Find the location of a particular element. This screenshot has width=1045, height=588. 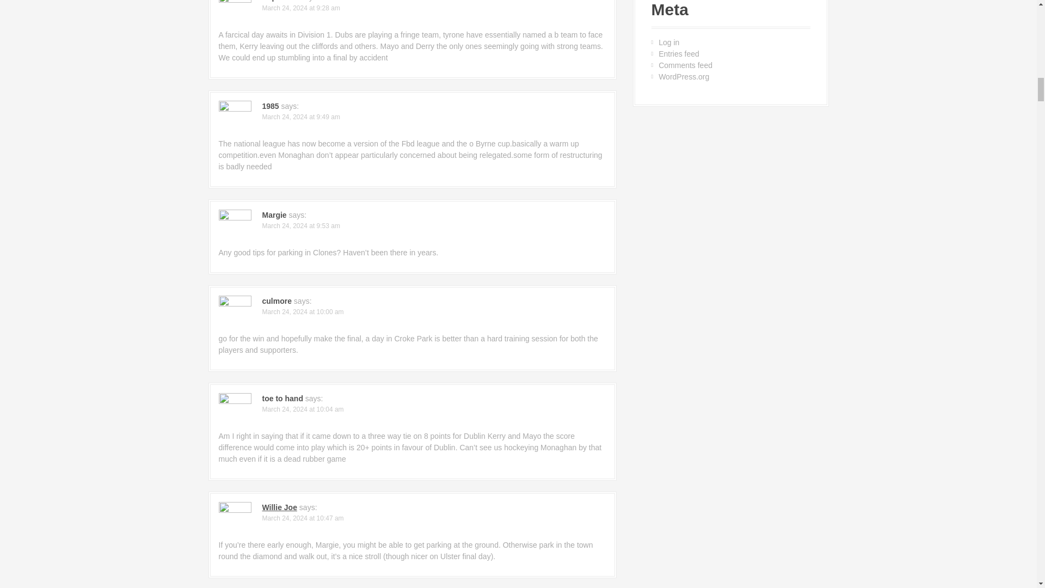

Willie Joe is located at coordinates (279, 507).